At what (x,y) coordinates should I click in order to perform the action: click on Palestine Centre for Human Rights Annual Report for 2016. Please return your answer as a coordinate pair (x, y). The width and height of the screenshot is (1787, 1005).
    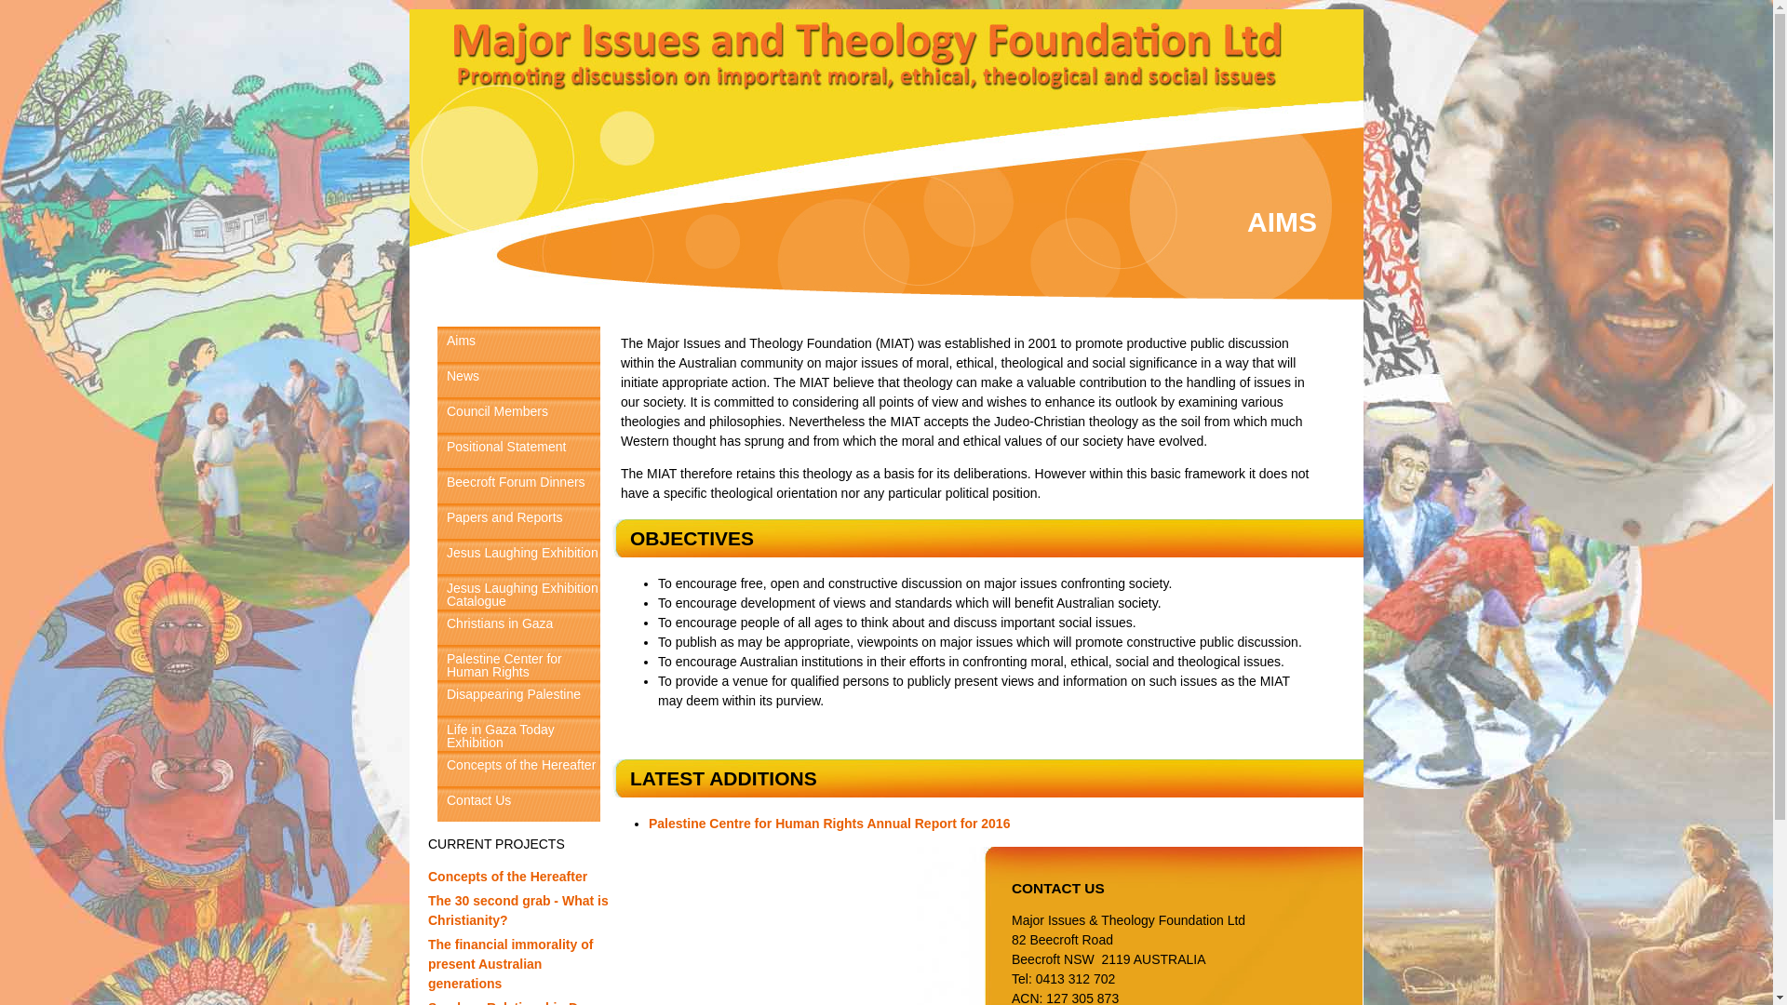
    Looking at the image, I should click on (829, 824).